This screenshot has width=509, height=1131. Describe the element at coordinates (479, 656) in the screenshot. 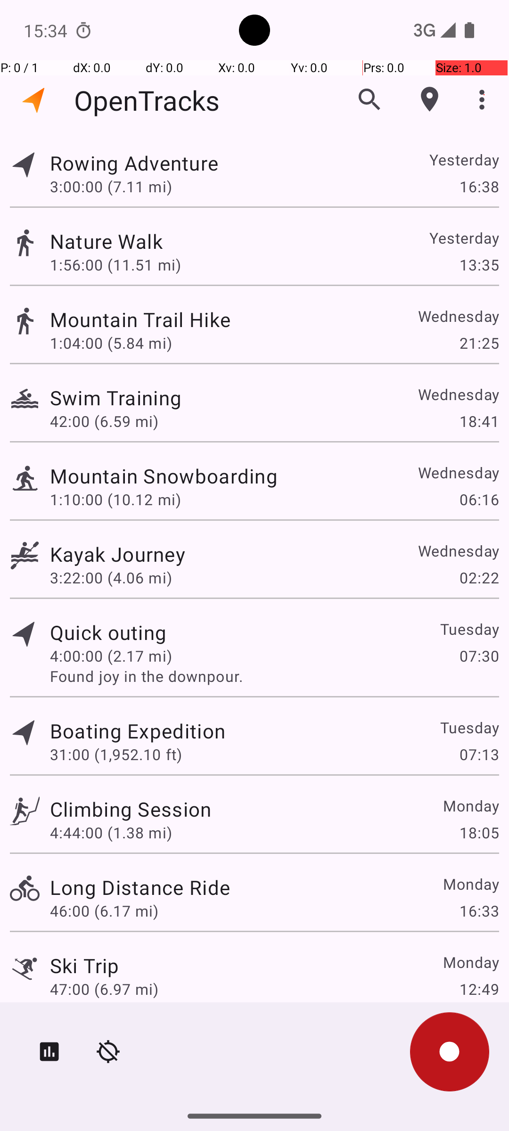

I see `07:30` at that location.